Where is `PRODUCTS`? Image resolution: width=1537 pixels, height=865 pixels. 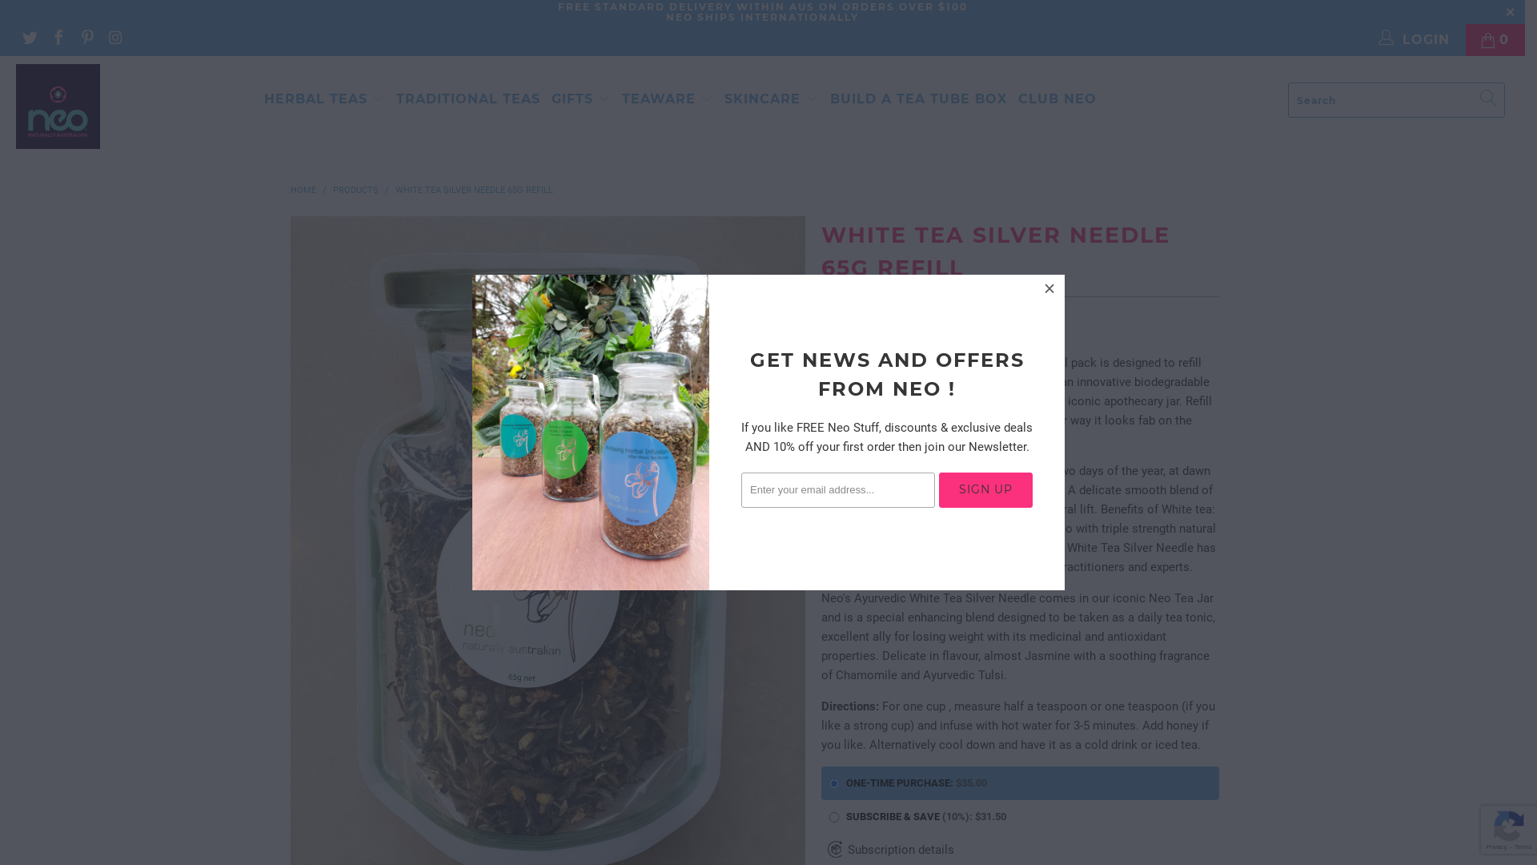 PRODUCTS is located at coordinates (357, 191).